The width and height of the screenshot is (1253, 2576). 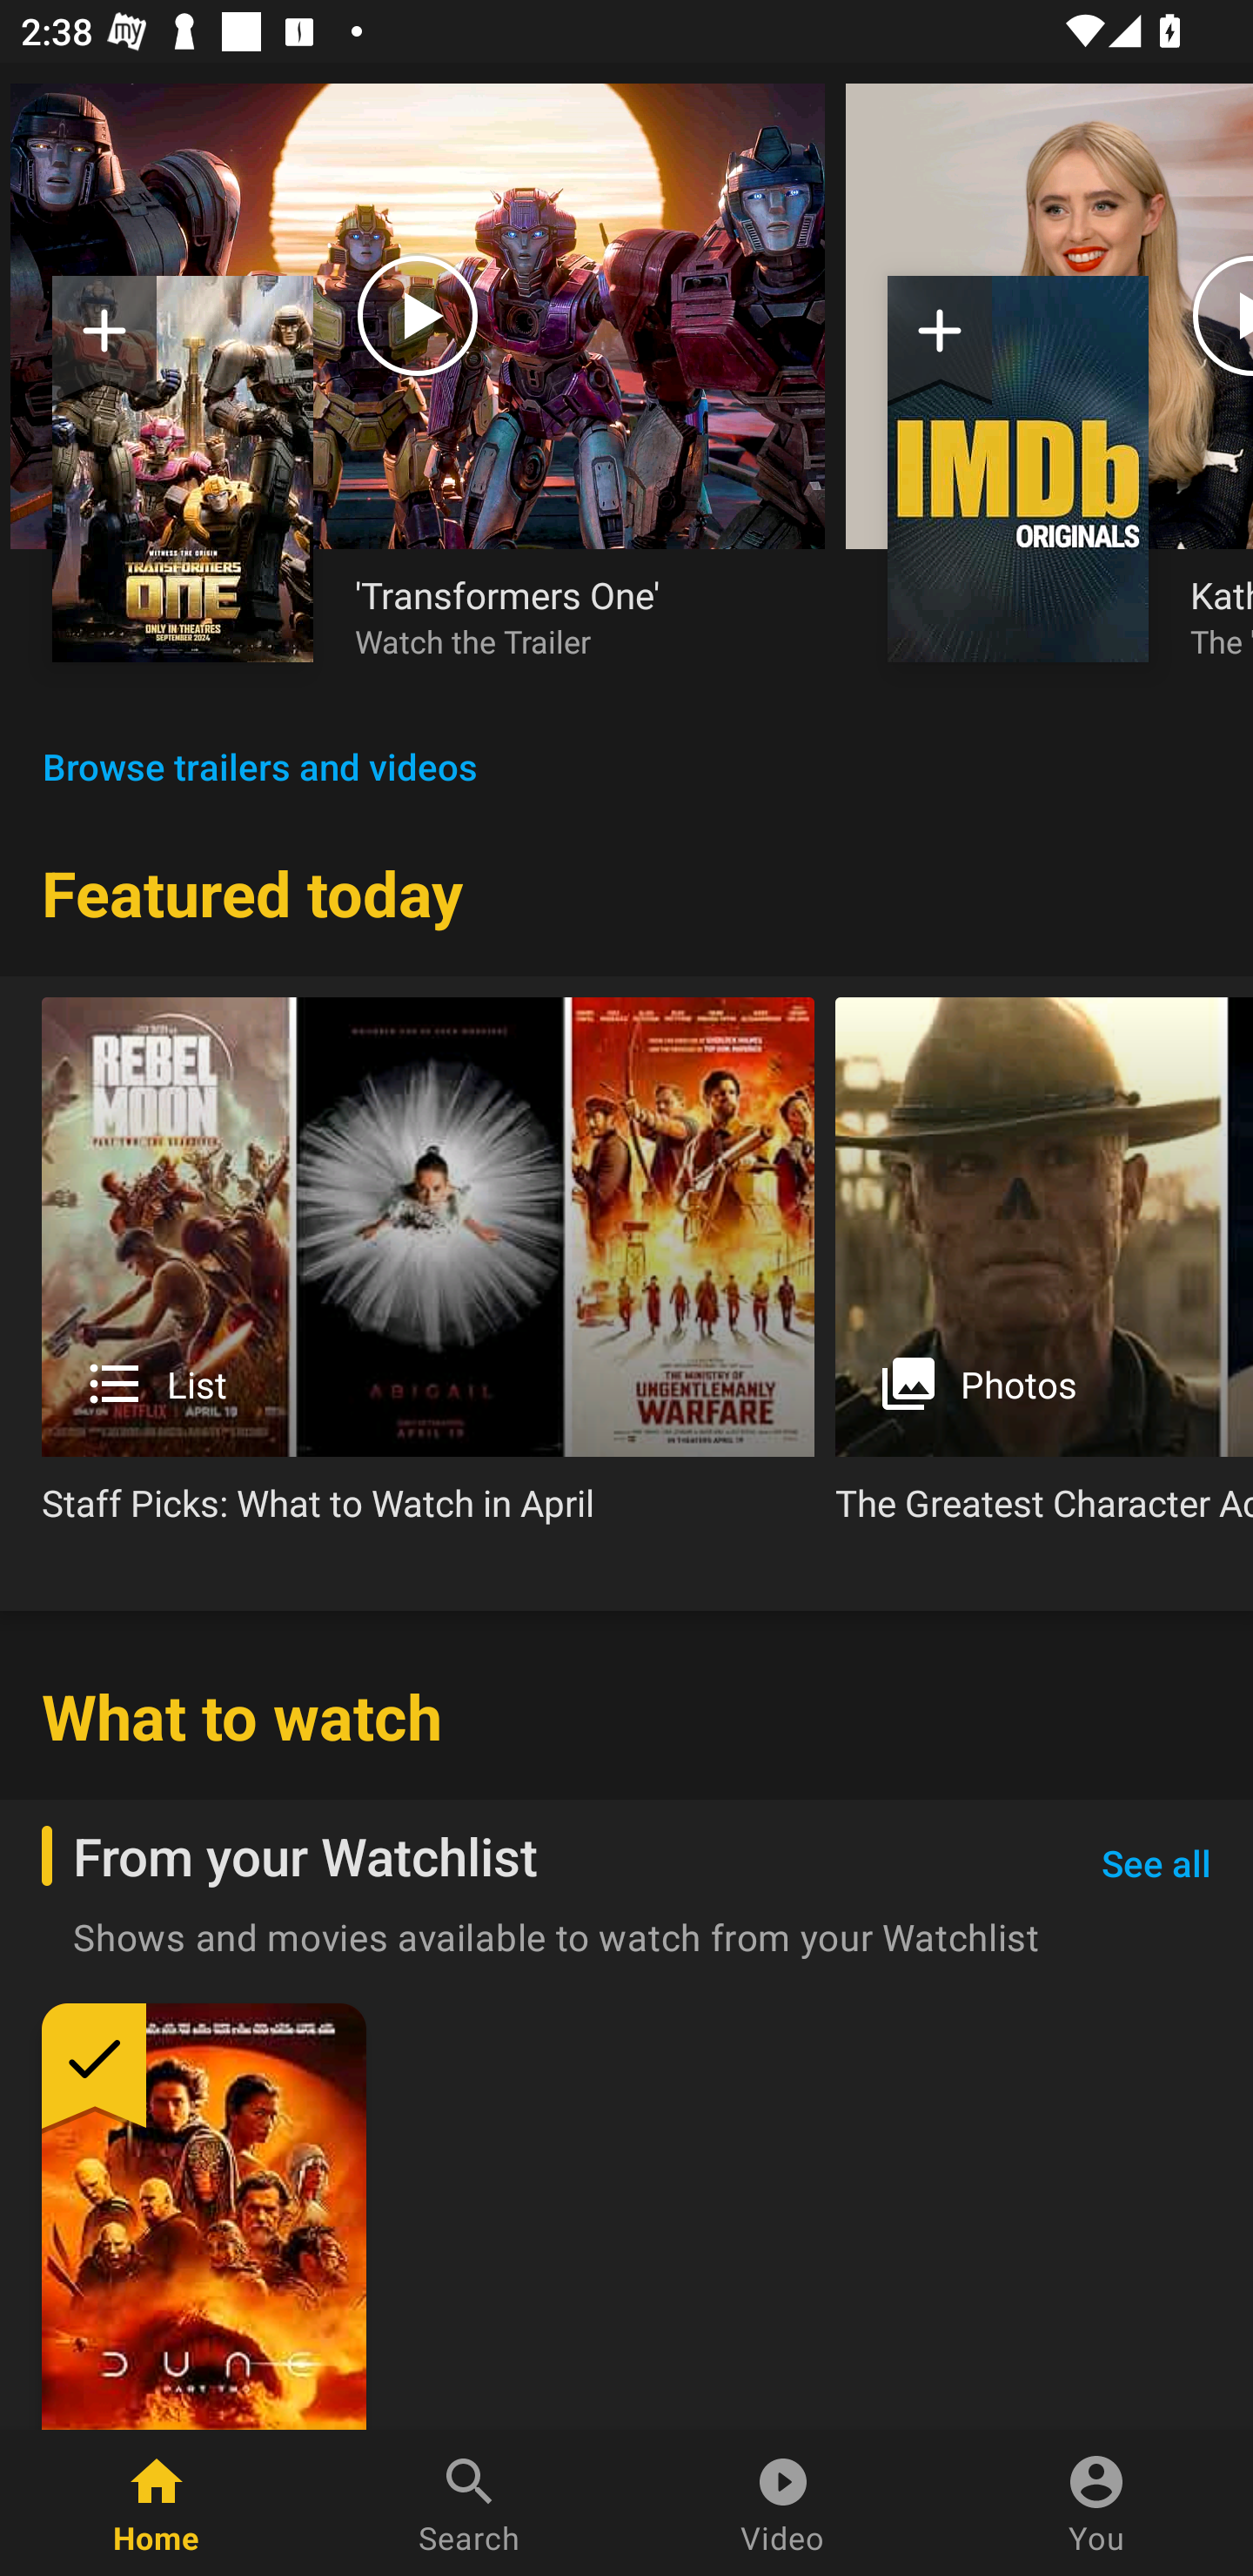 I want to click on Video, so click(x=783, y=2503).